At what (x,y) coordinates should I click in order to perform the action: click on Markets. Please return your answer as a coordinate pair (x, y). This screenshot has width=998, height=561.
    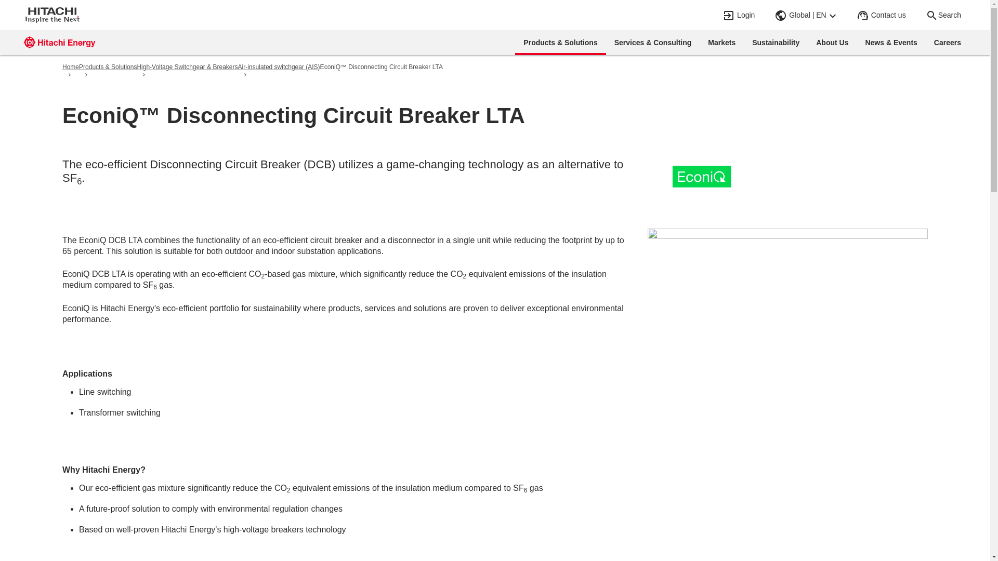
    Looking at the image, I should click on (721, 43).